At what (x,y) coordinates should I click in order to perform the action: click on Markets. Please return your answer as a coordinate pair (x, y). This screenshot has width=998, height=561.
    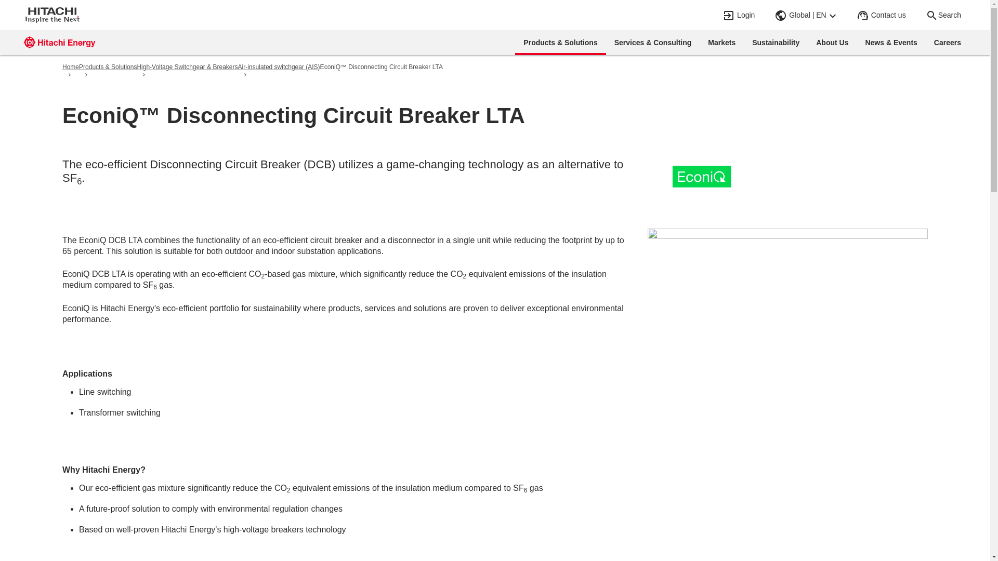
    Looking at the image, I should click on (721, 43).